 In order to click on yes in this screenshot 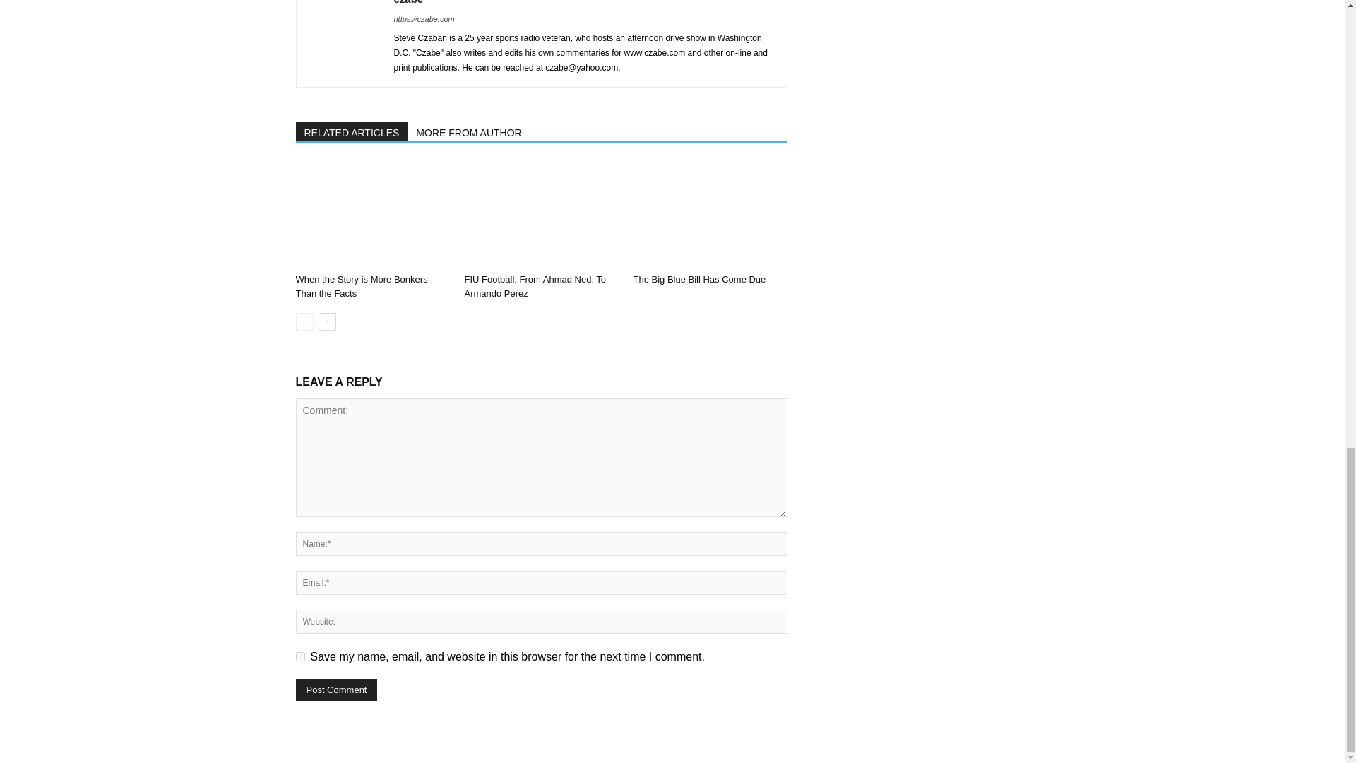, I will do `click(299, 657)`.